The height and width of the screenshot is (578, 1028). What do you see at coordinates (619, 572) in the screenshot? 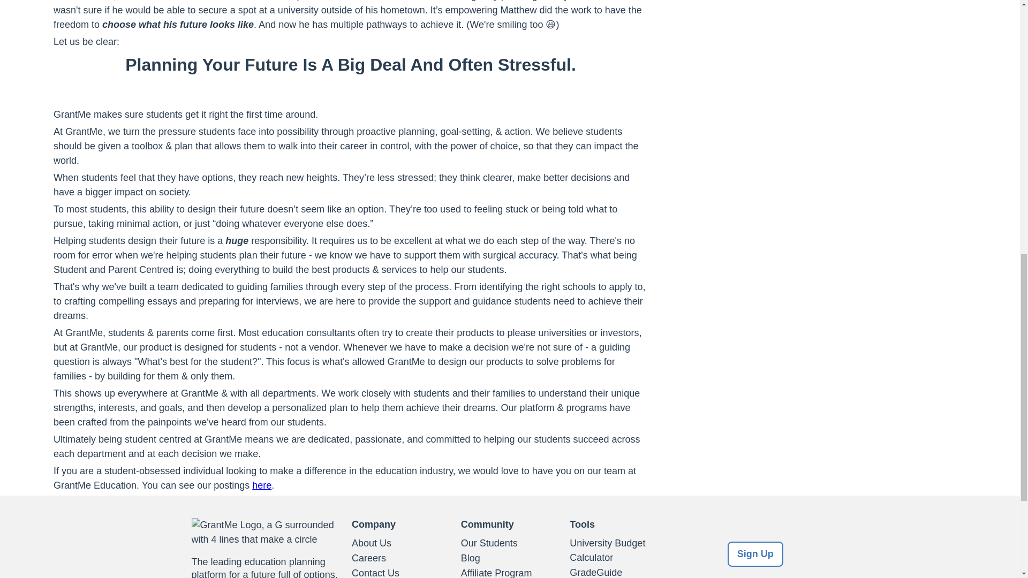
I see `GradeGuide` at bounding box center [619, 572].